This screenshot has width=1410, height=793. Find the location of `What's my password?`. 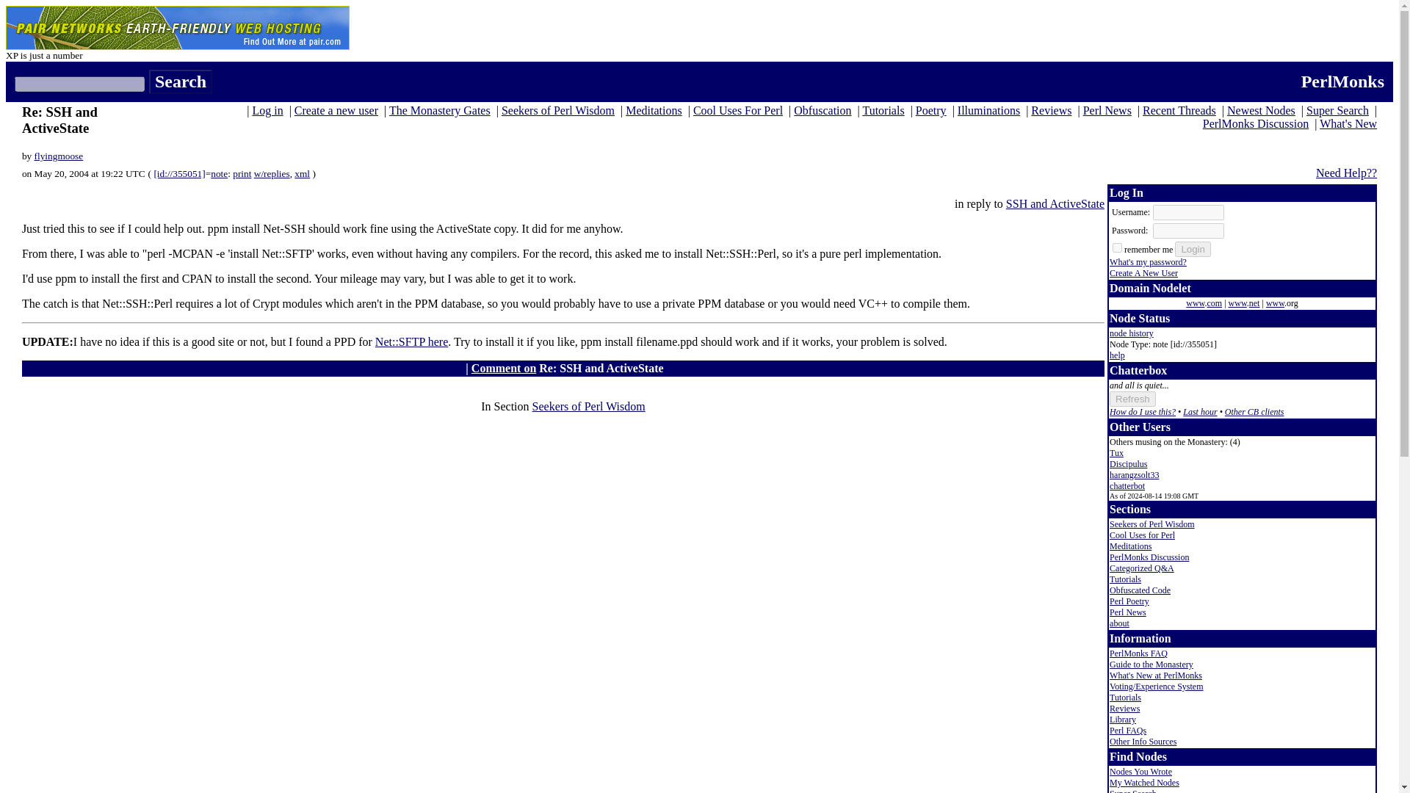

What's my password? is located at coordinates (1149, 261).